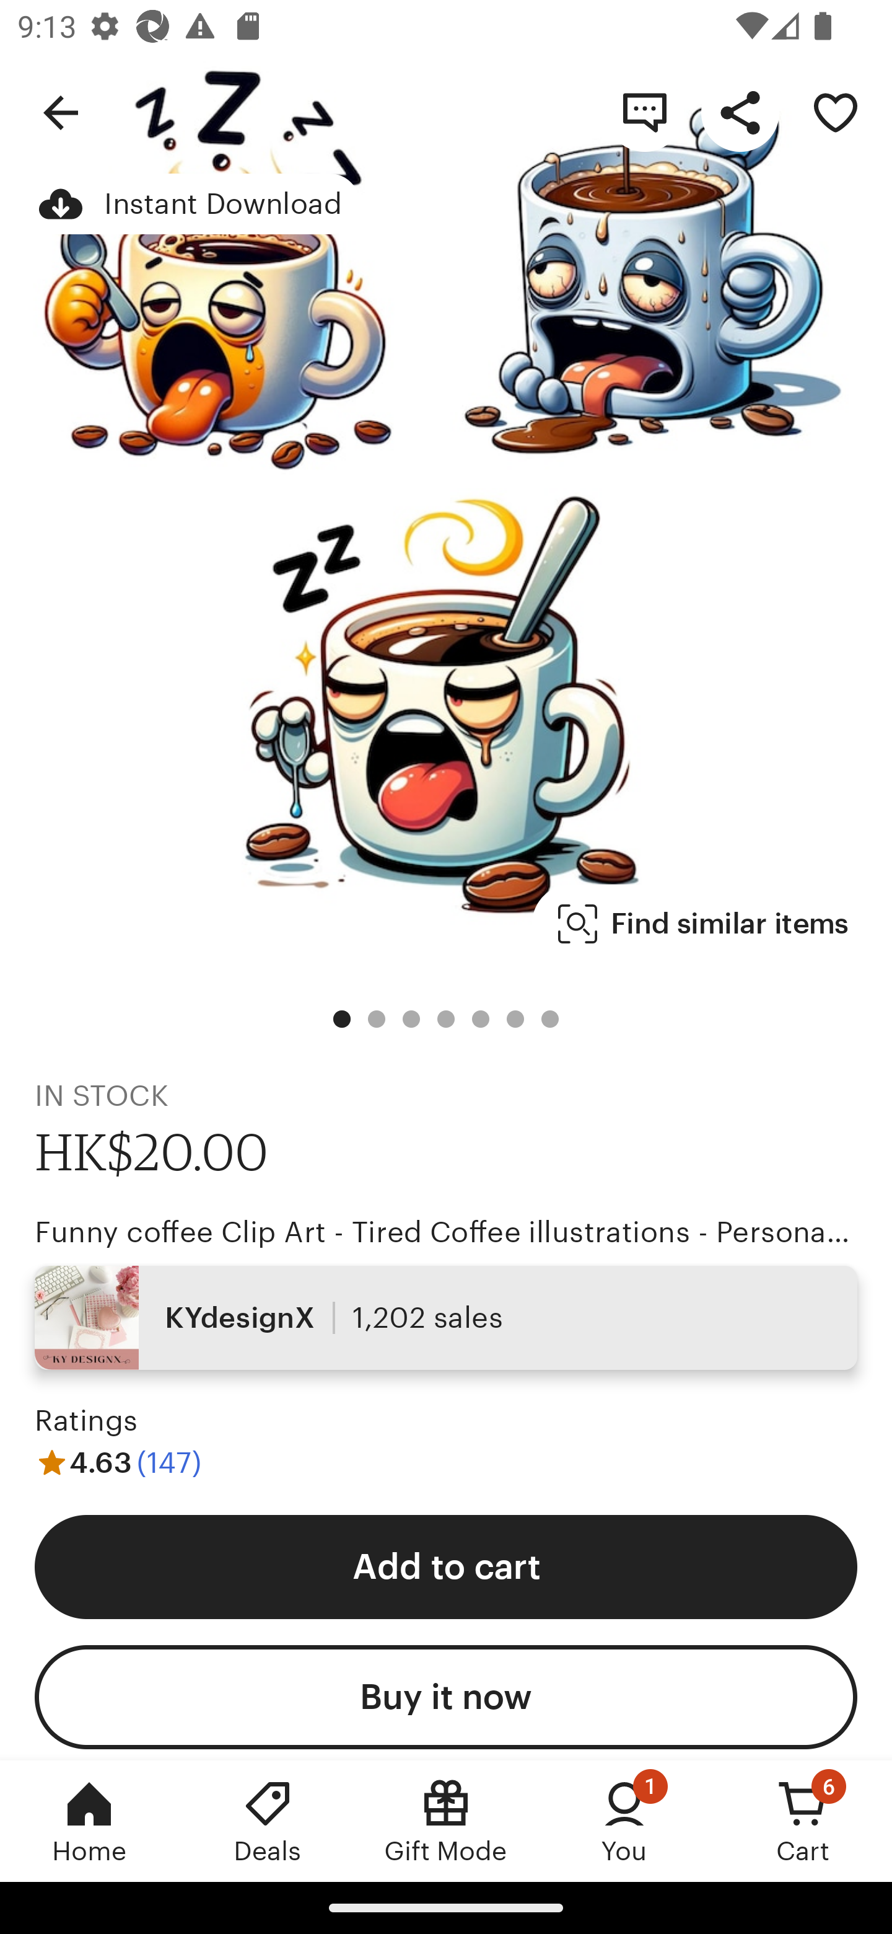 The image size is (892, 1934). Describe the element at coordinates (446, 1821) in the screenshot. I see `Gift Mode` at that location.